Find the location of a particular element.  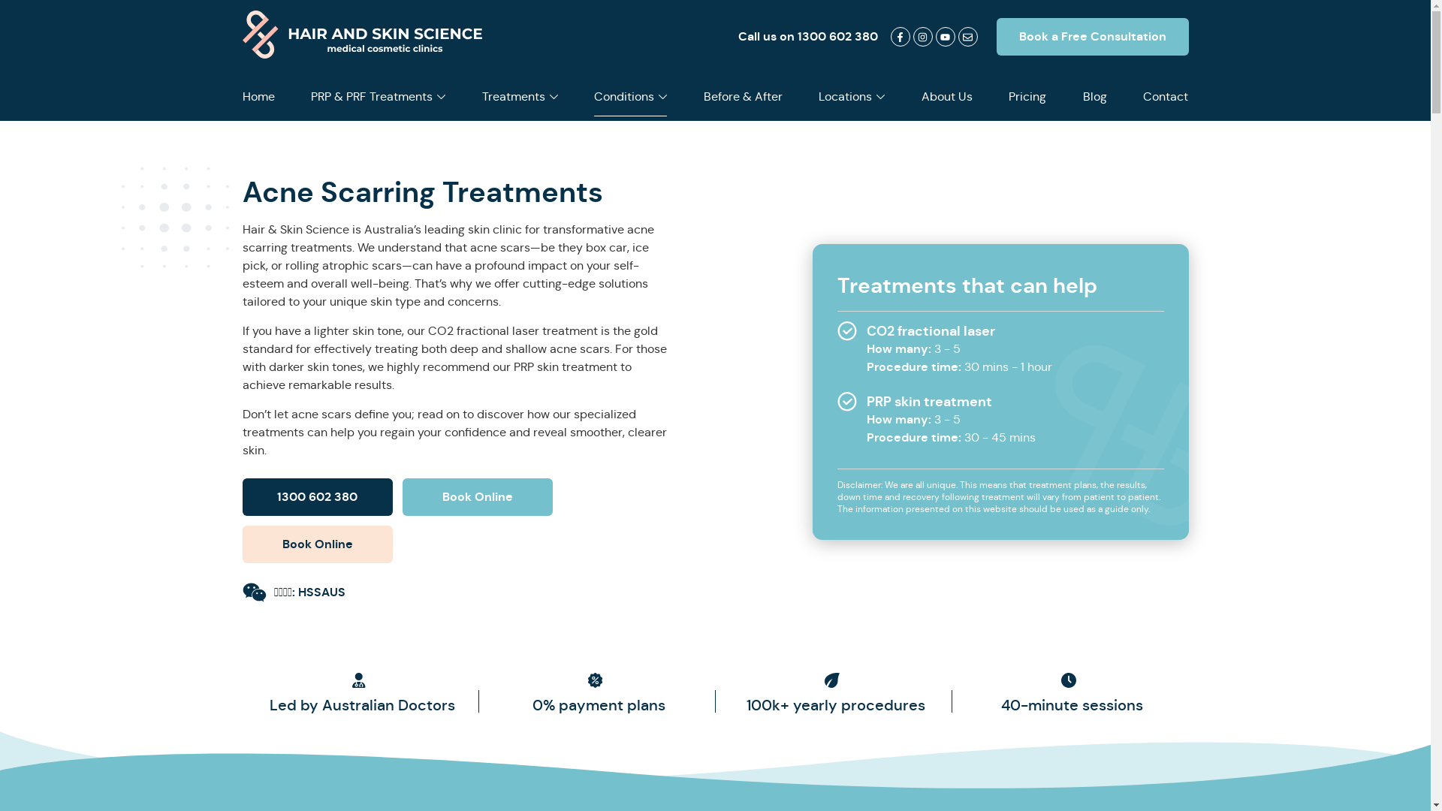

Locations is located at coordinates (852, 98).